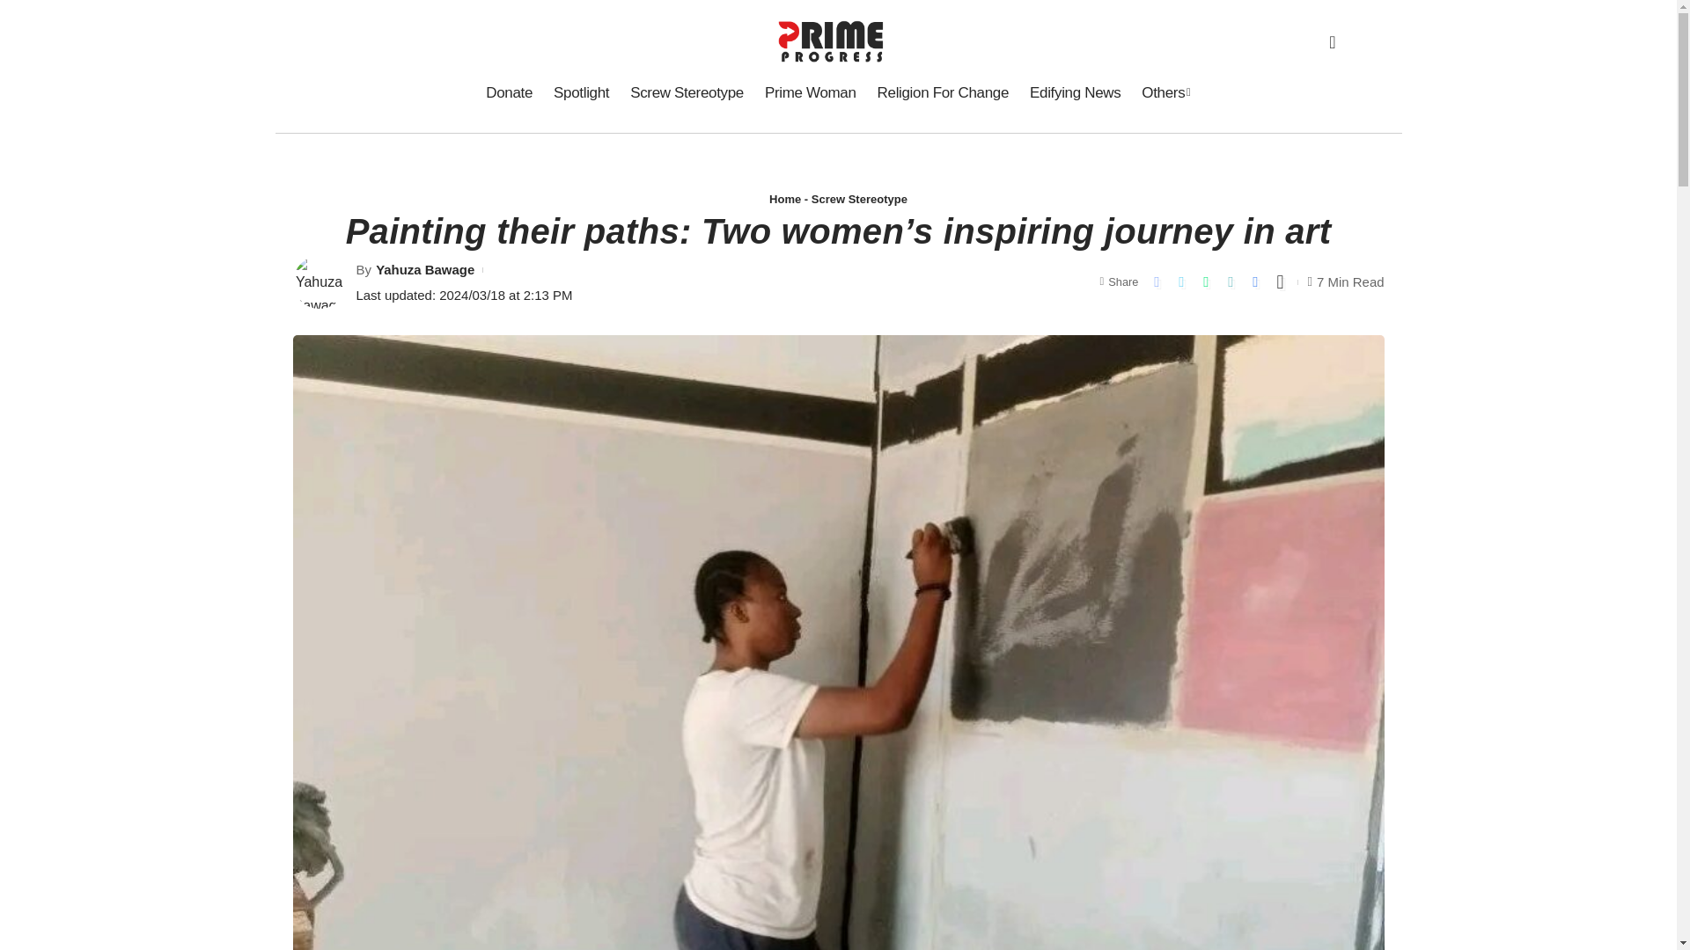 This screenshot has width=1690, height=950. Describe the element at coordinates (581, 93) in the screenshot. I see `Spotlight` at that location.